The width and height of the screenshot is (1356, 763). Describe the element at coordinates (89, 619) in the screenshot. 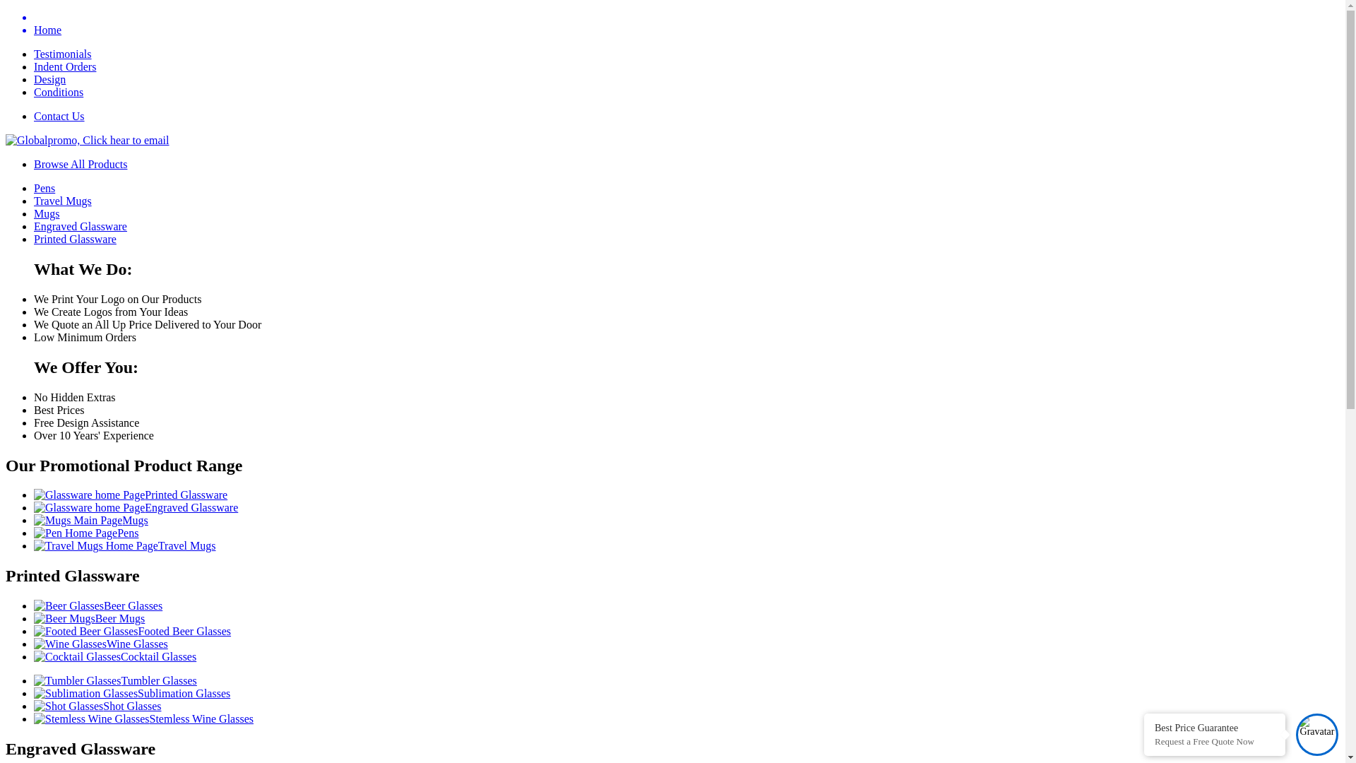

I see `Beer Mugs` at that location.